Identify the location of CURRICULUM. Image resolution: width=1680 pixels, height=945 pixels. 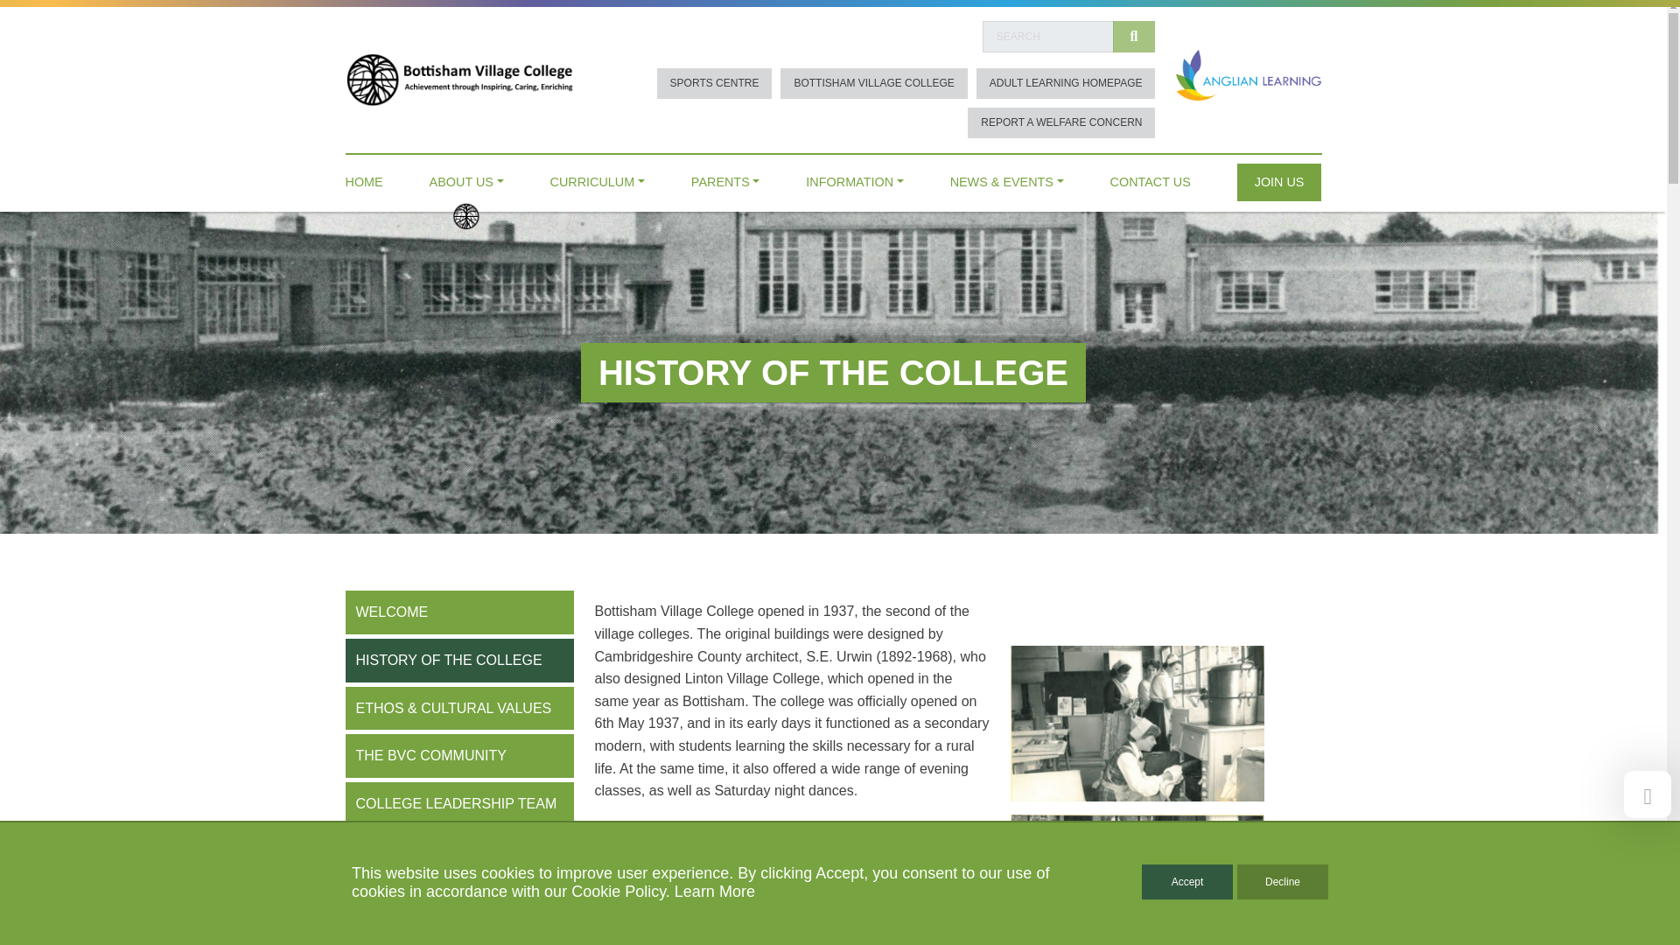
(598, 178).